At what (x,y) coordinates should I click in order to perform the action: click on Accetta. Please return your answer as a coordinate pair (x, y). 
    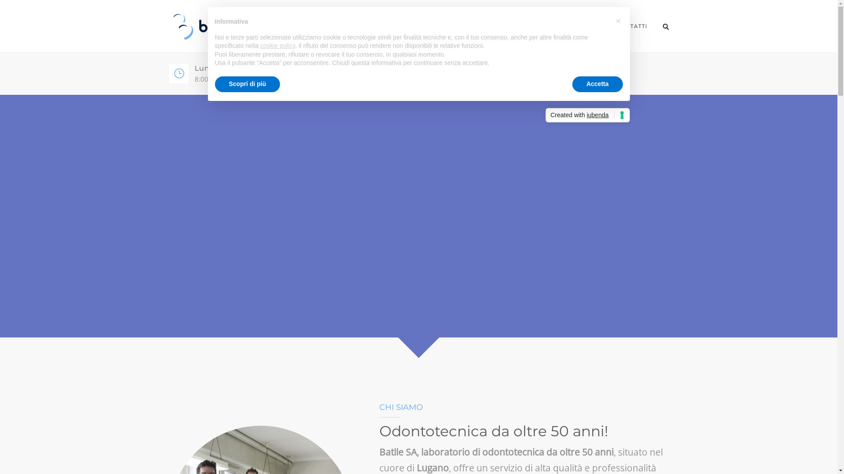
    Looking at the image, I should click on (598, 84).